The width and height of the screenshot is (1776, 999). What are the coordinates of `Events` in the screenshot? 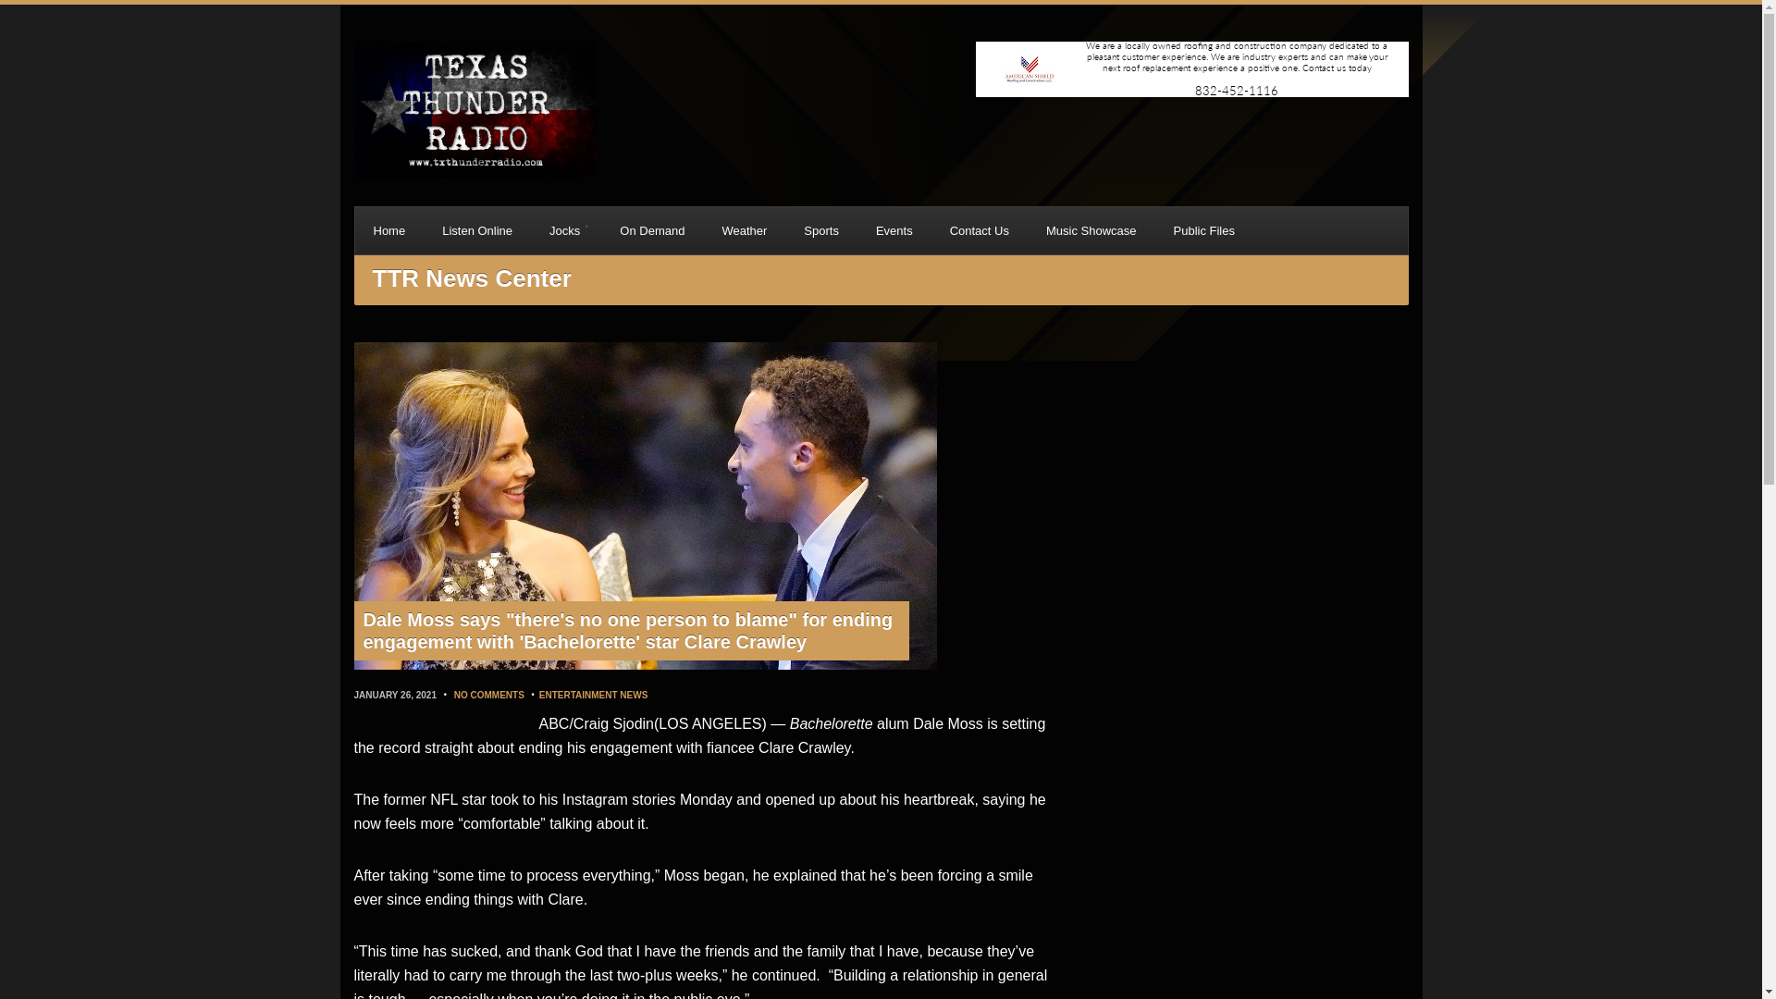 It's located at (894, 230).